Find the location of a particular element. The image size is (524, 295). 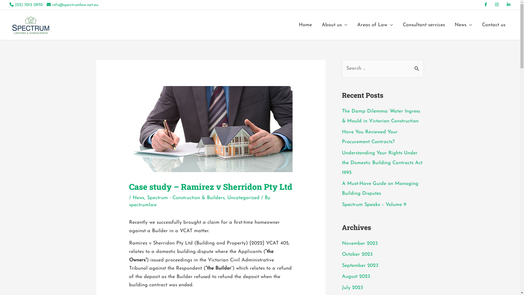

October 2023 is located at coordinates (357, 255).